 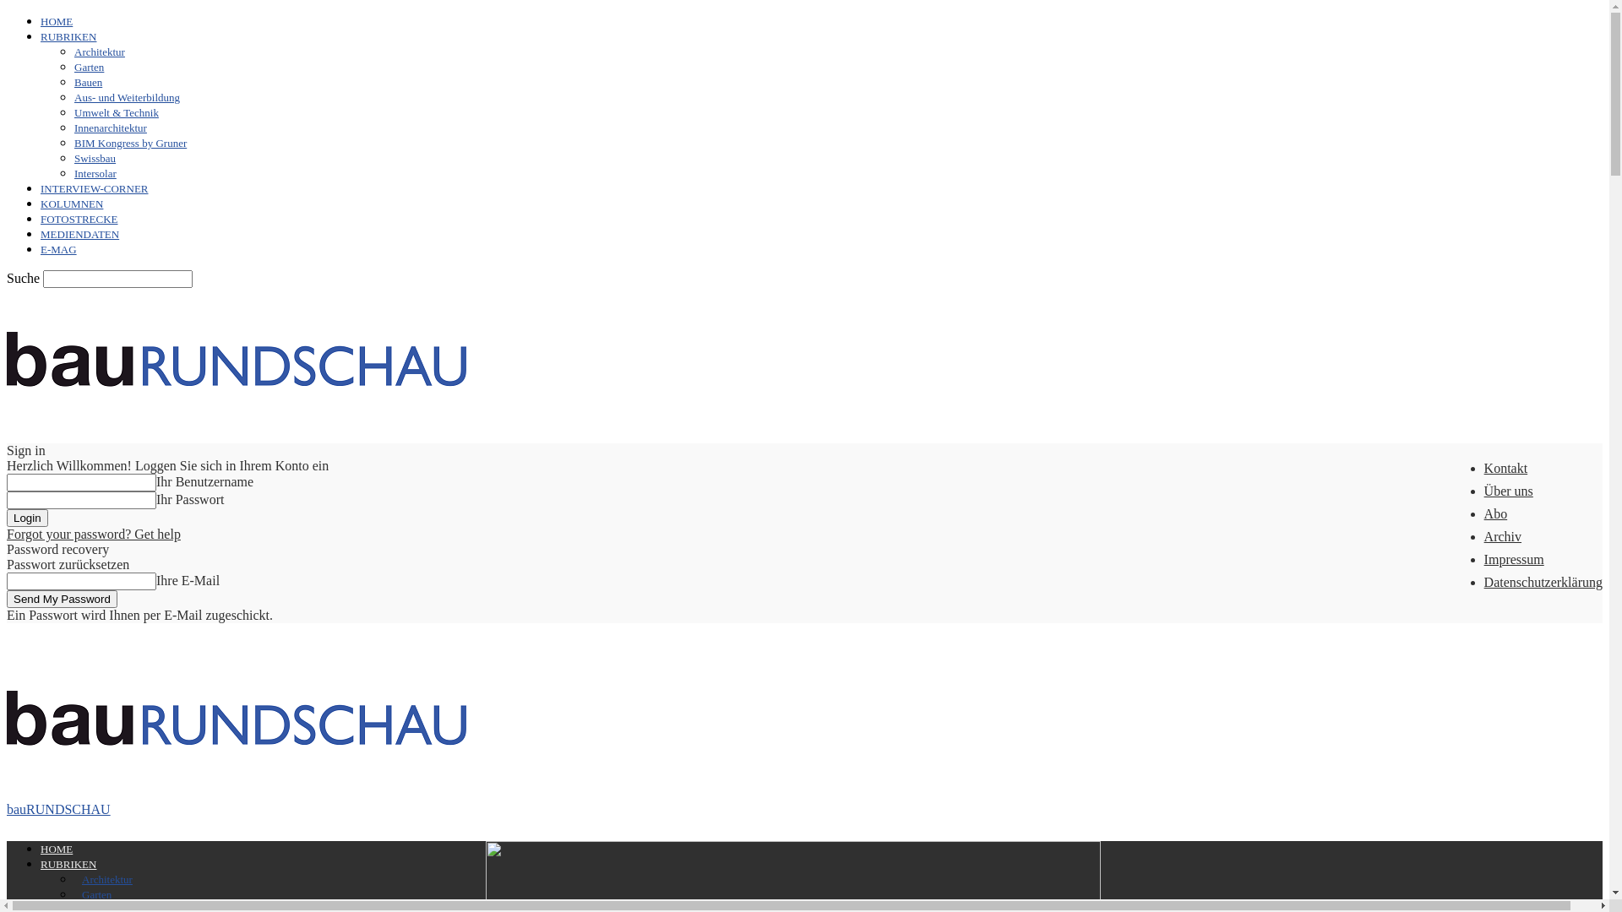 I want to click on Architektur, so click(x=100, y=52).